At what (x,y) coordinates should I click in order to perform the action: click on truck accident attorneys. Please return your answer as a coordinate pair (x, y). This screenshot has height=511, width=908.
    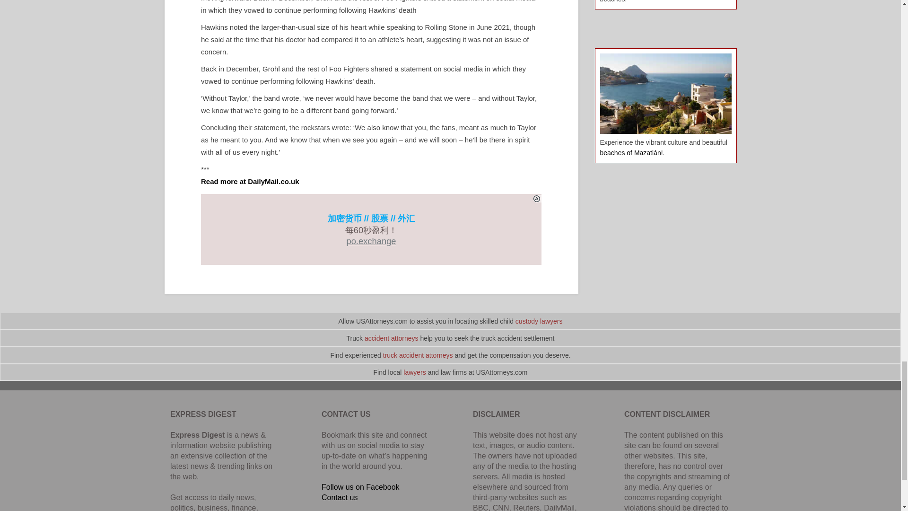
    Looking at the image, I should click on (418, 355).